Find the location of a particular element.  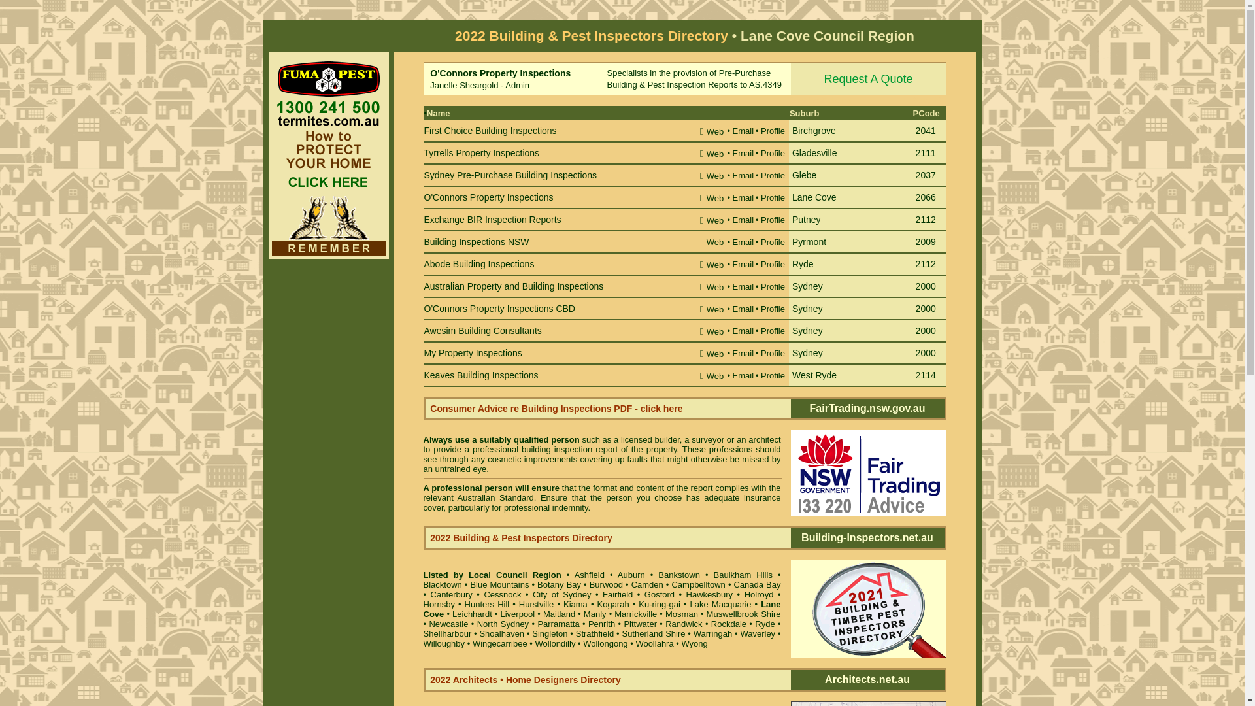

Warringah is located at coordinates (712, 634).